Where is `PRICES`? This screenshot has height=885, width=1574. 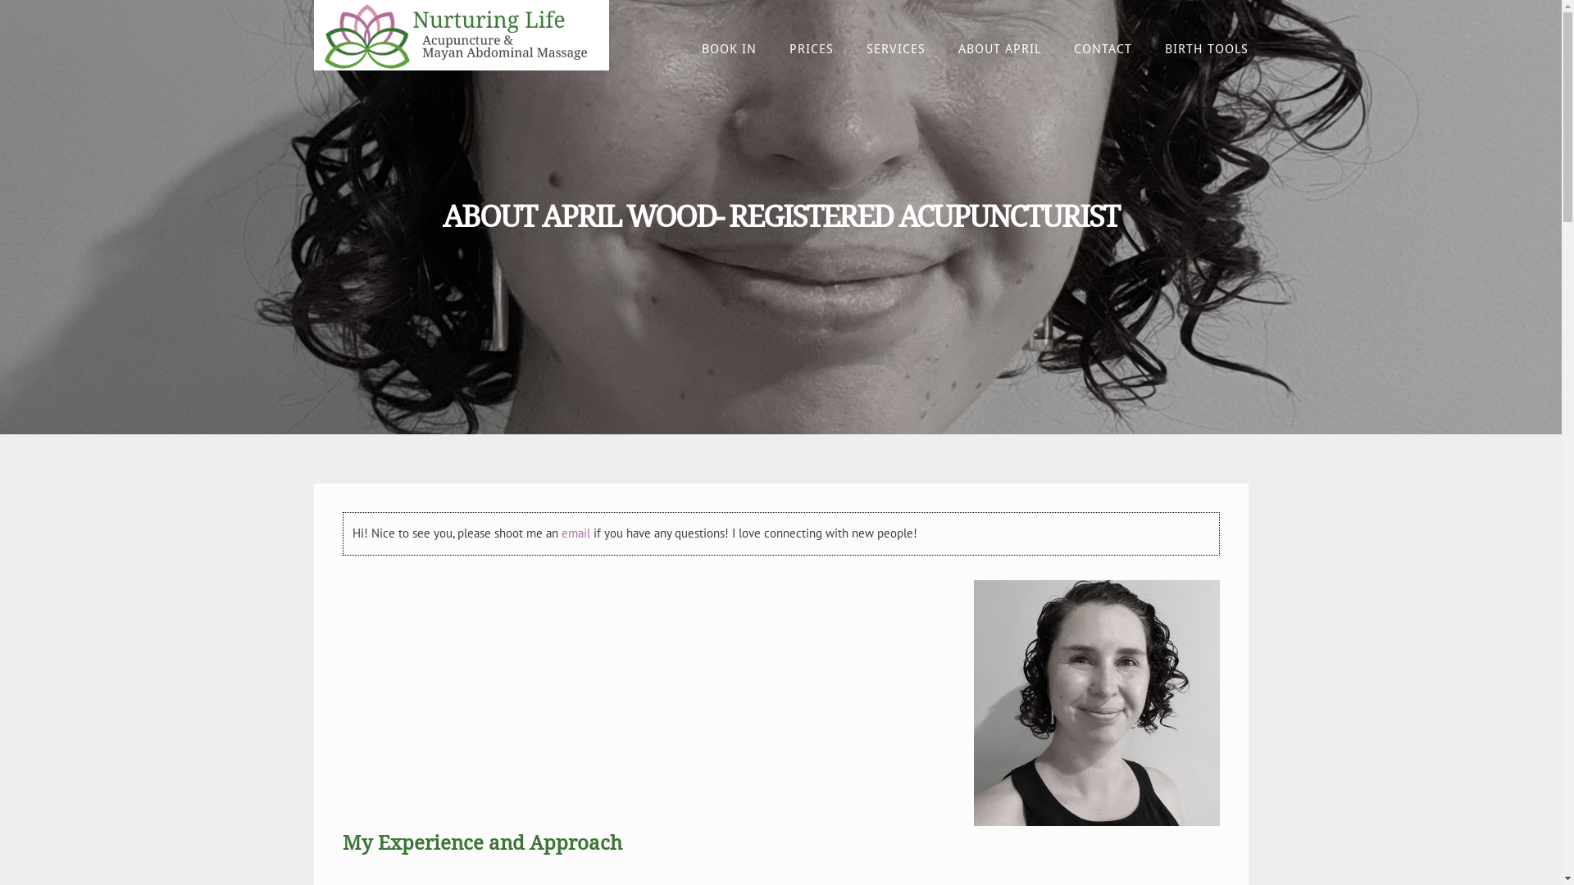
PRICES is located at coordinates (811, 49).